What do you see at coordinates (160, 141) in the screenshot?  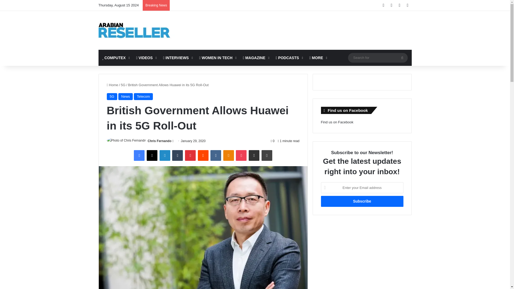 I see `Chris Fernando` at bounding box center [160, 141].